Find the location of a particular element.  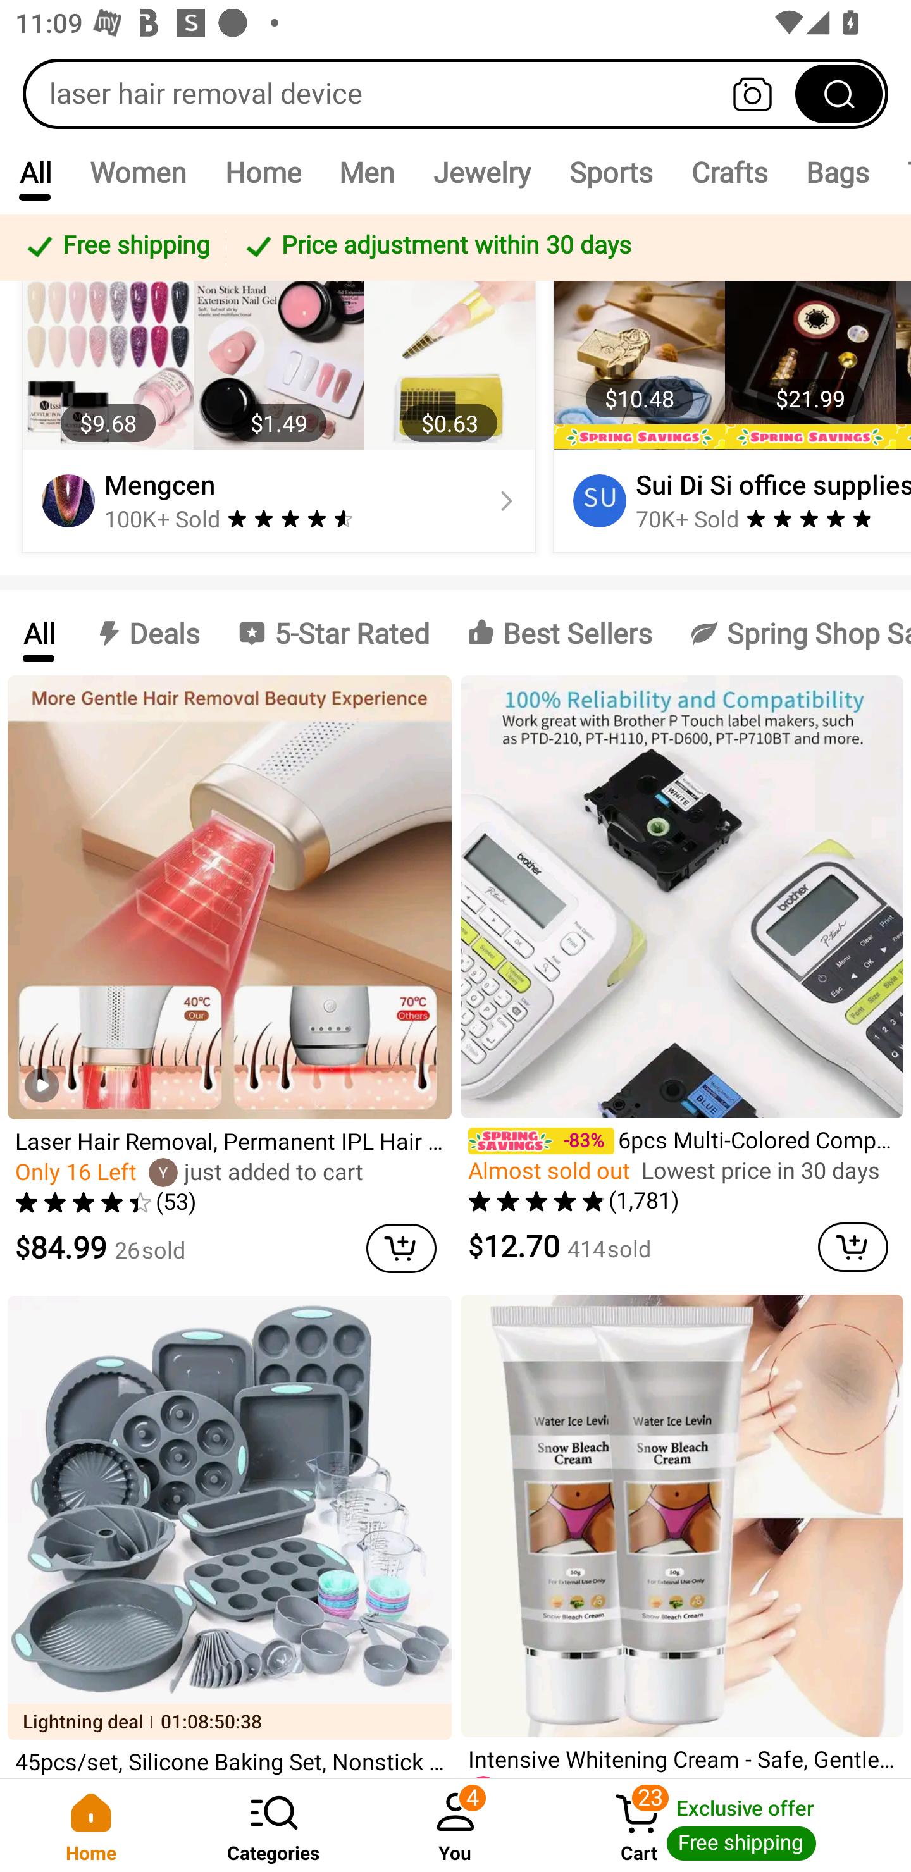

Categories is located at coordinates (273, 1825).